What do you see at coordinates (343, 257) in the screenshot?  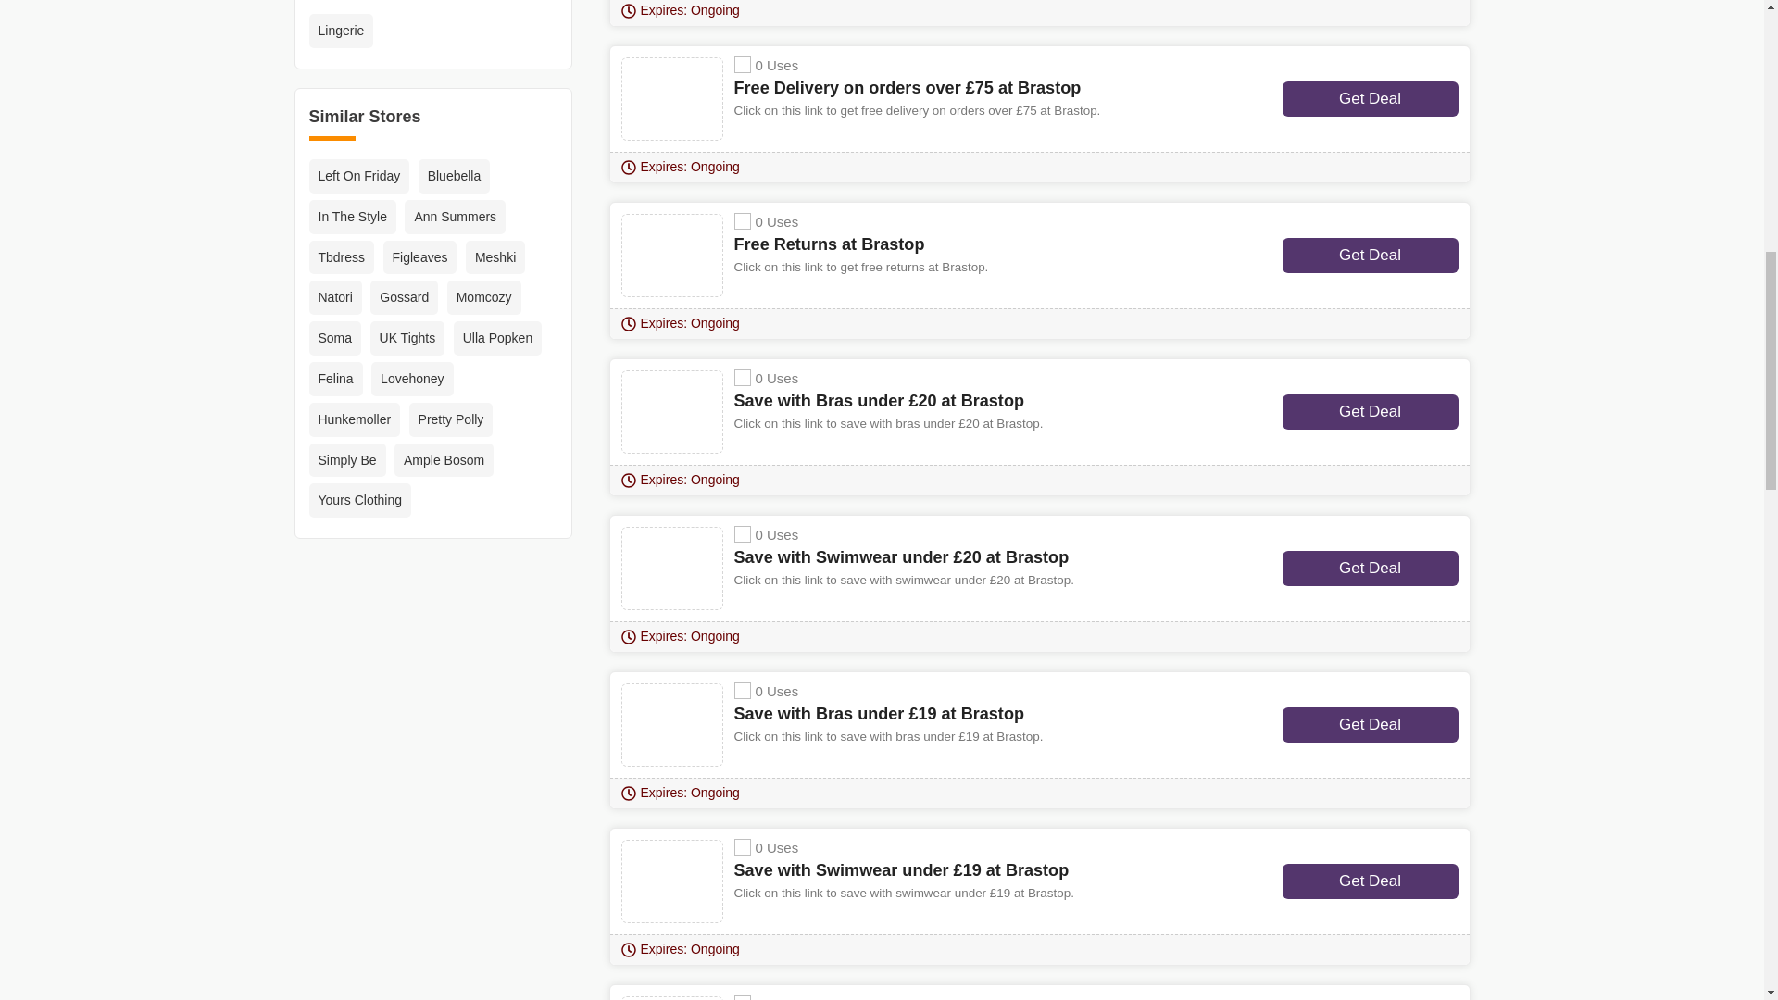 I see `Tbdress` at bounding box center [343, 257].